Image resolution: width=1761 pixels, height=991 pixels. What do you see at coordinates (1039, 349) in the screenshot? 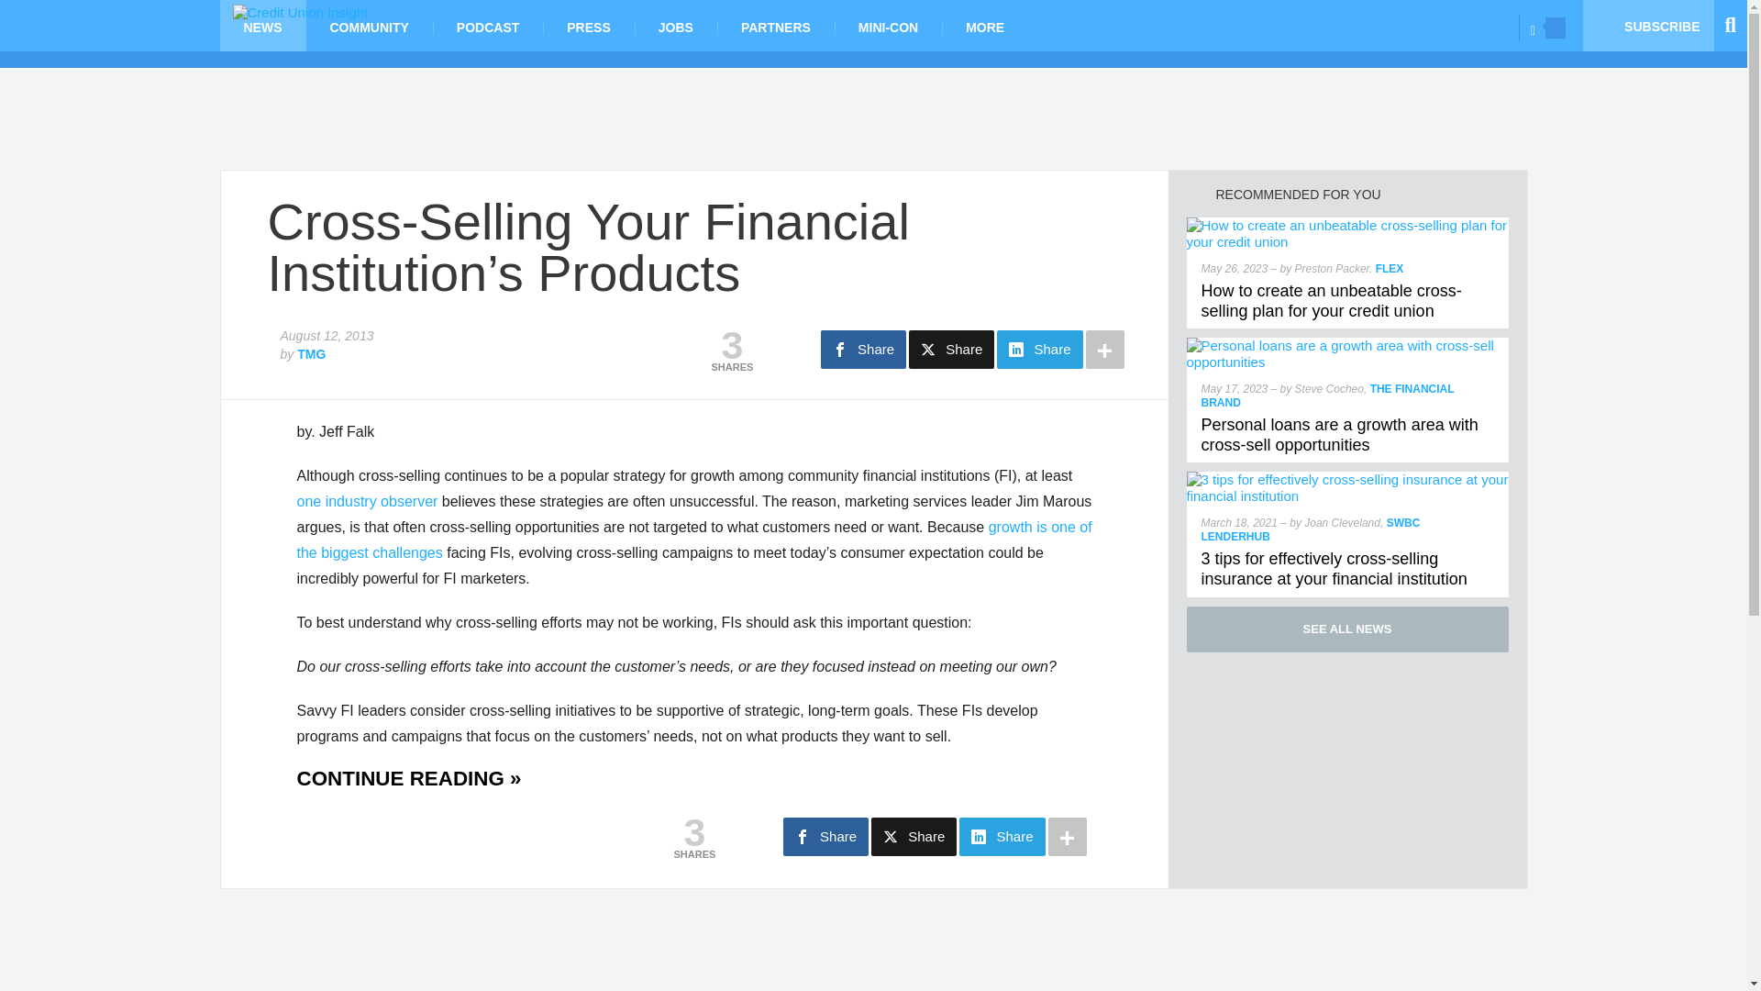
I see `Share` at bounding box center [1039, 349].